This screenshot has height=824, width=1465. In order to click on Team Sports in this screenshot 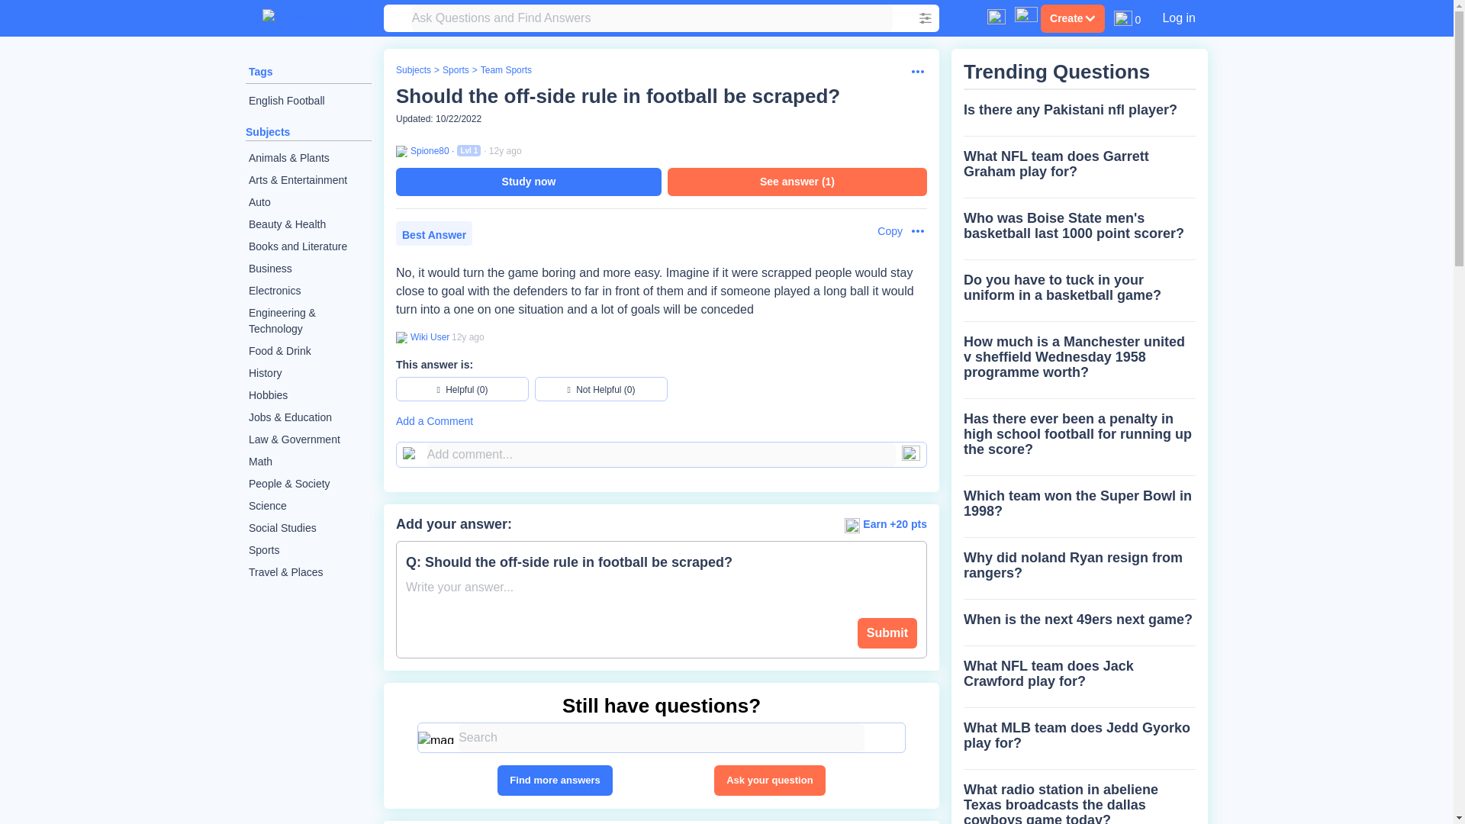, I will do `click(505, 70)`.